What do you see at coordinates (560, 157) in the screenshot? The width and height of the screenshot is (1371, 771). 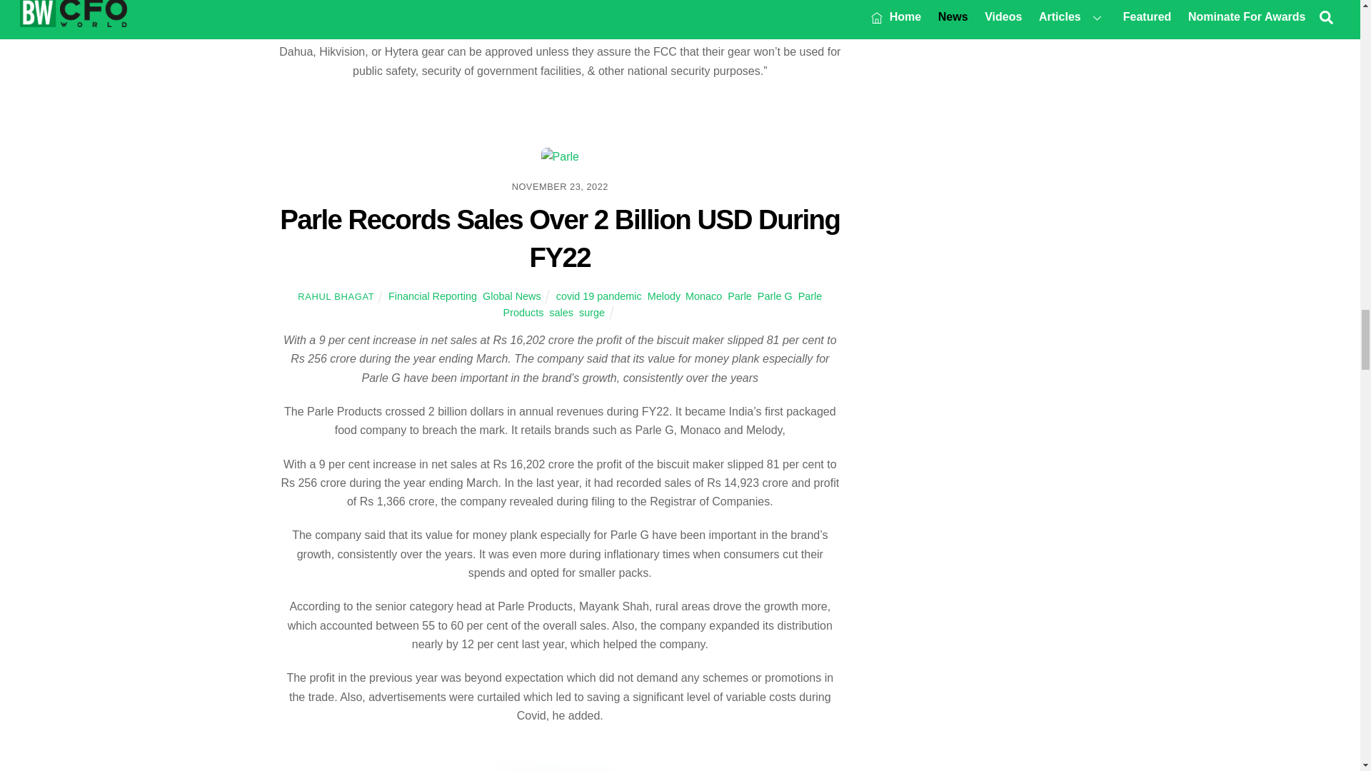 I see `Parle` at bounding box center [560, 157].